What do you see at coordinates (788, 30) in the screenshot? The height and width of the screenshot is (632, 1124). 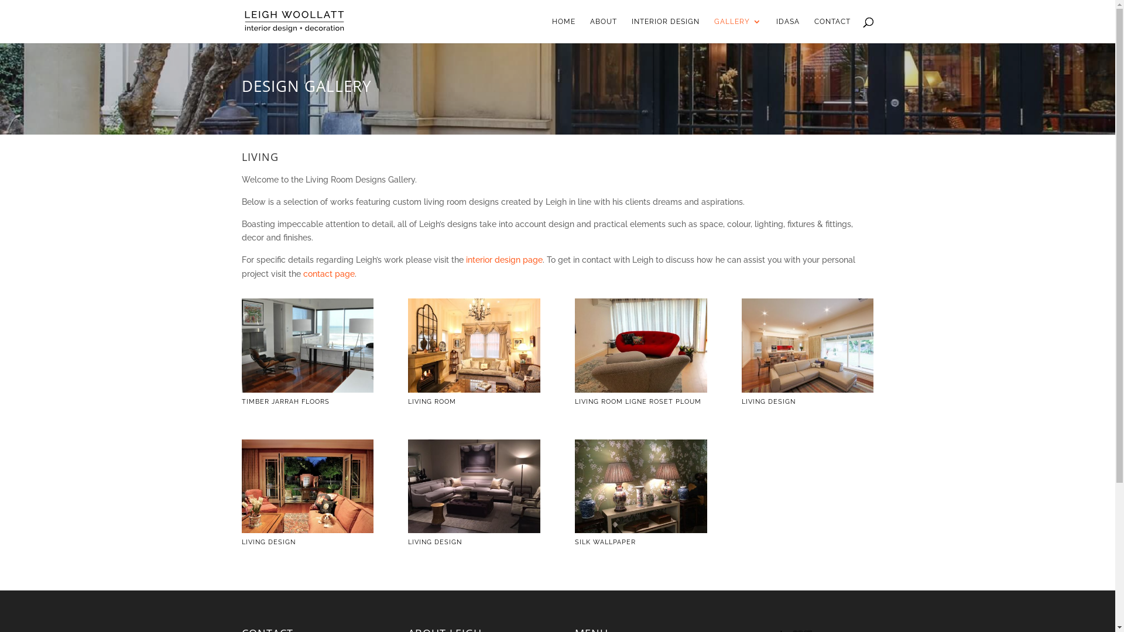 I see `IDASA` at bounding box center [788, 30].